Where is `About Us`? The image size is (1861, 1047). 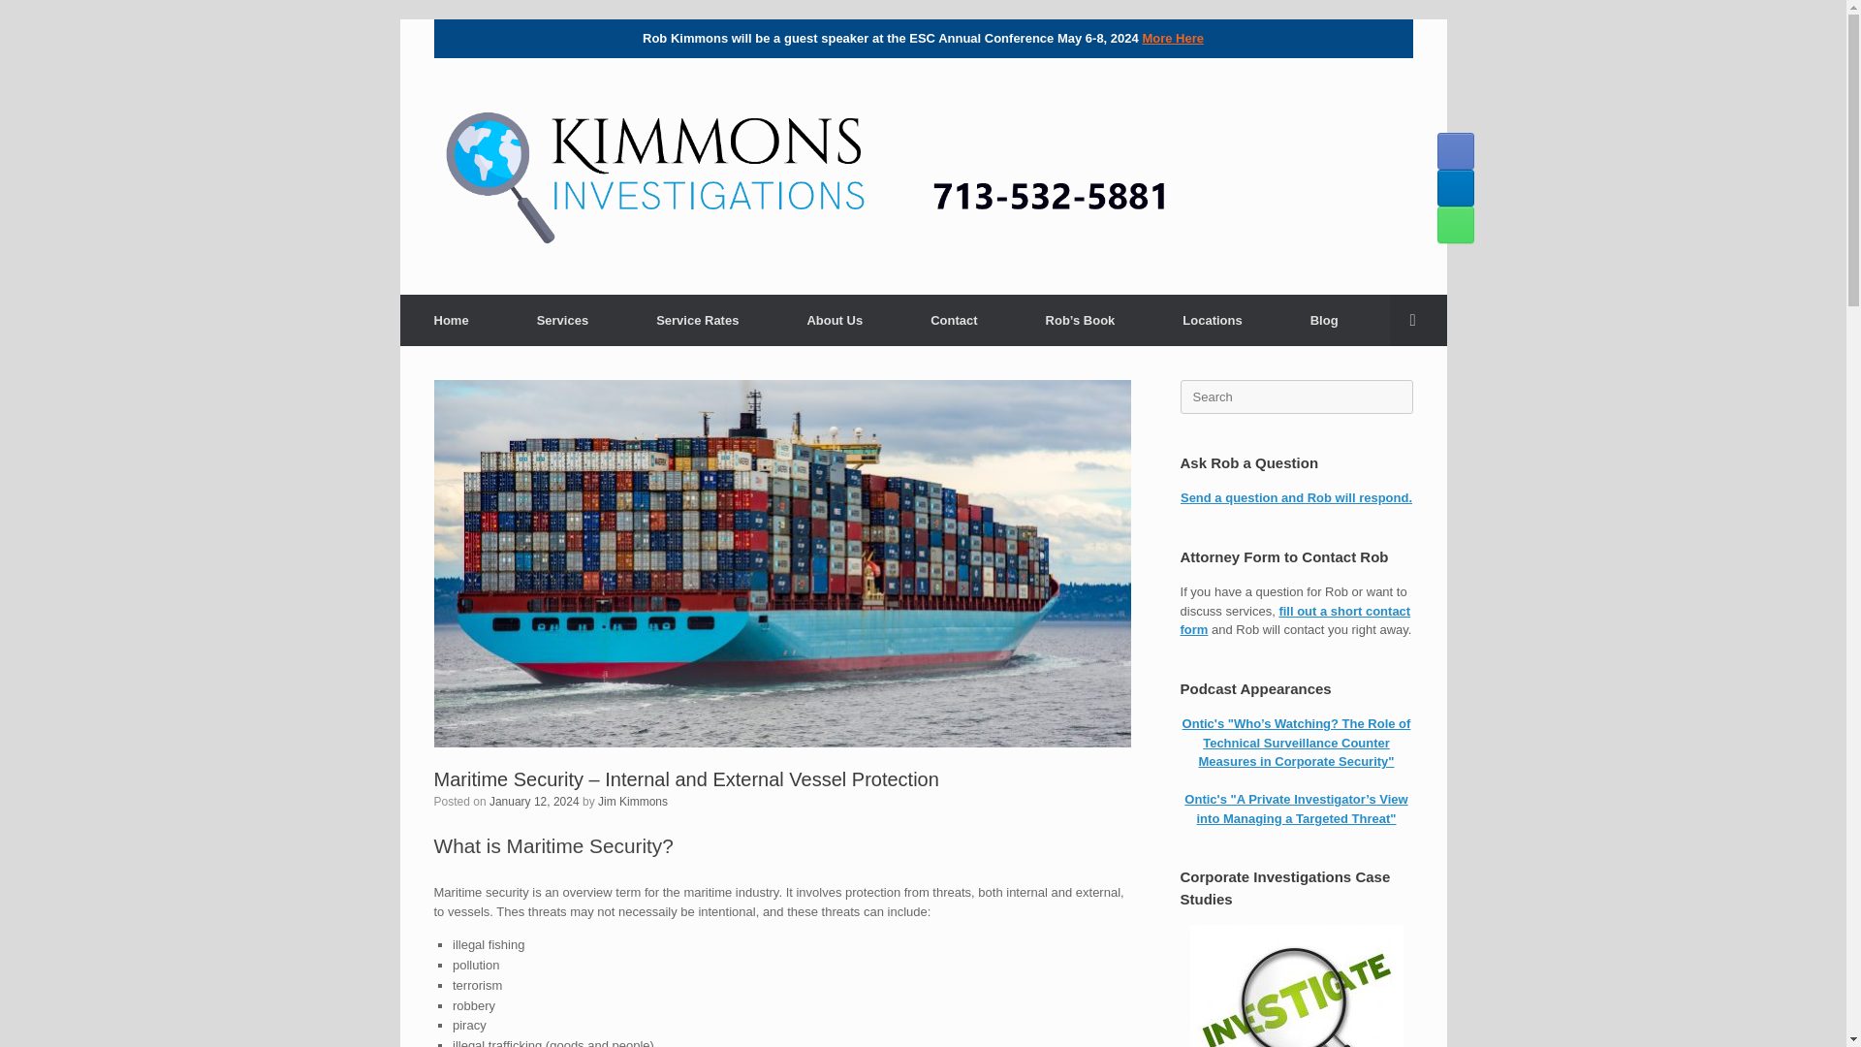
About Us is located at coordinates (834, 320).